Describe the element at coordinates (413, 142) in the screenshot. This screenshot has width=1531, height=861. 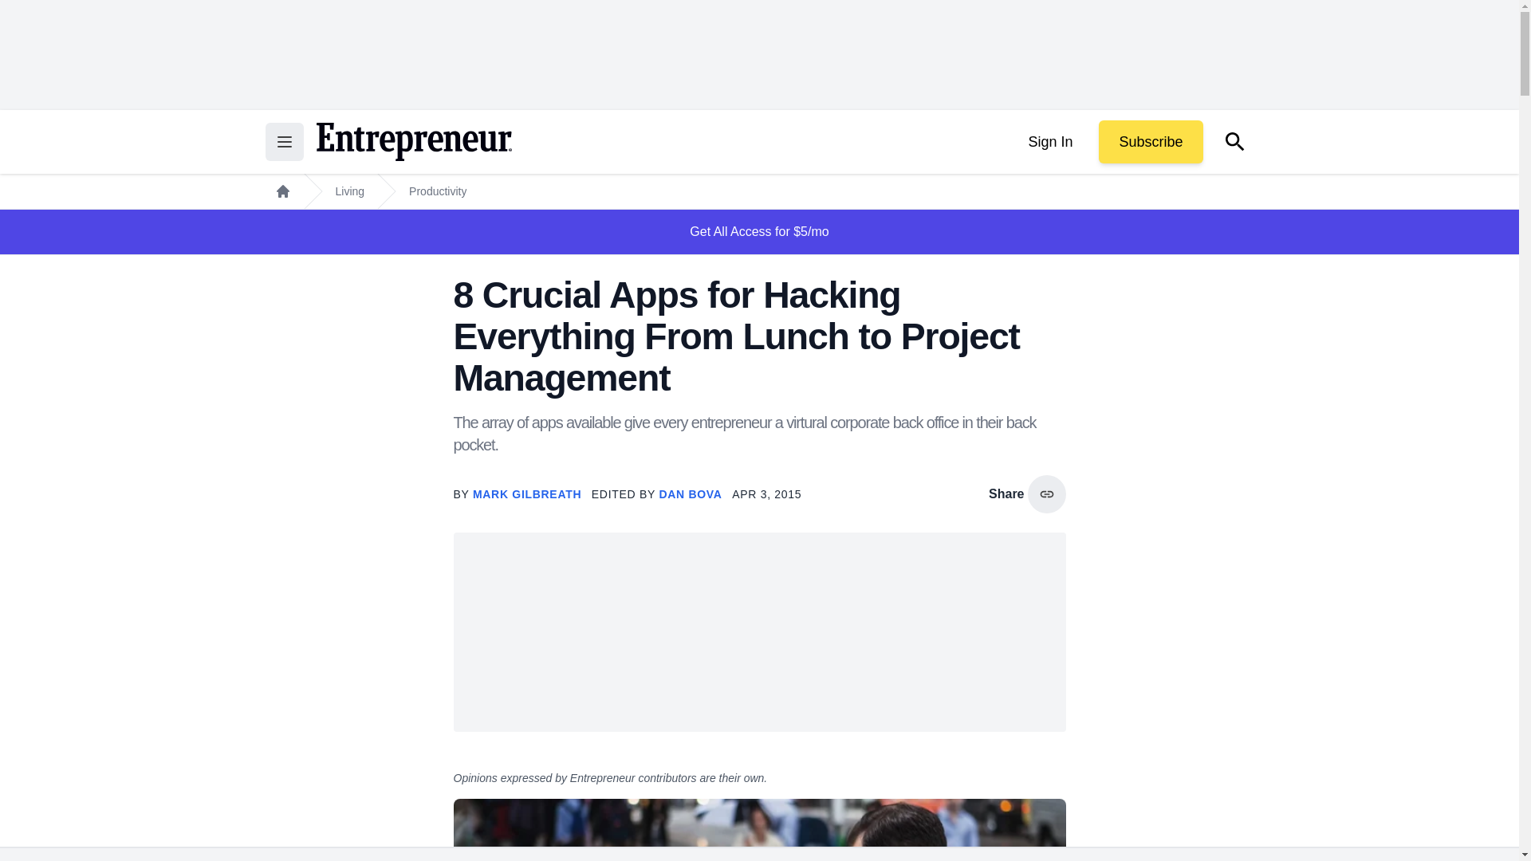
I see `Return to the home page` at that location.